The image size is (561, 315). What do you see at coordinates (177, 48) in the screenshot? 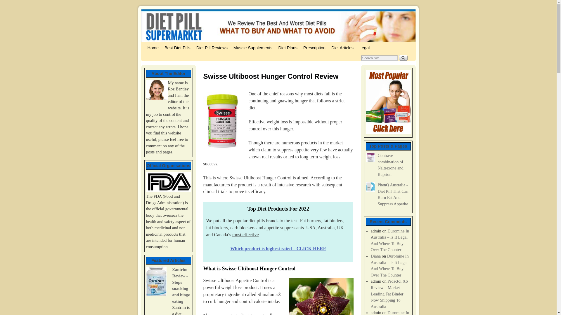
I see `Best Diet Pills` at bounding box center [177, 48].